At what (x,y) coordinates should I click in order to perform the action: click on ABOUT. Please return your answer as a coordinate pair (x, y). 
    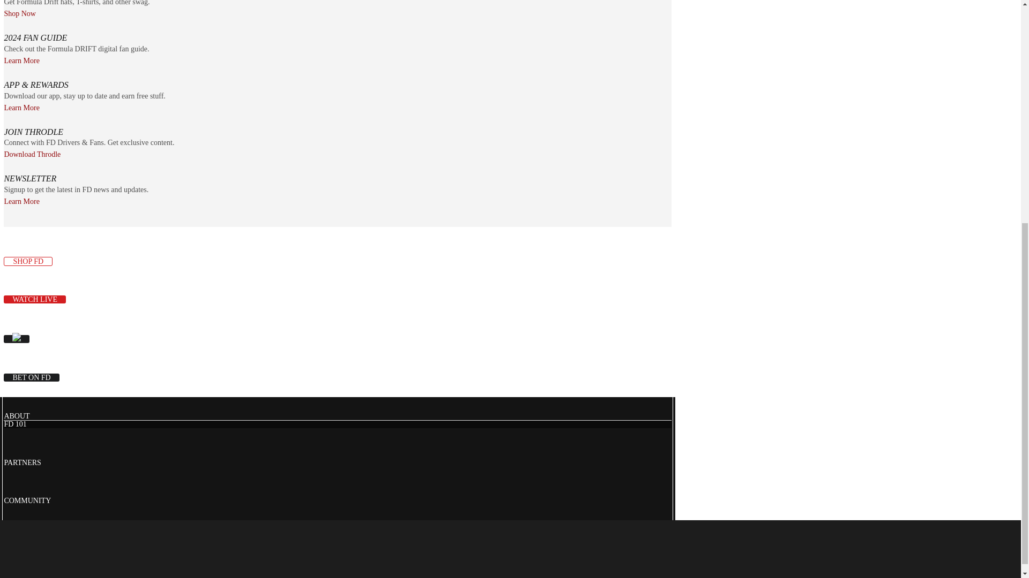
    Looking at the image, I should click on (17, 416).